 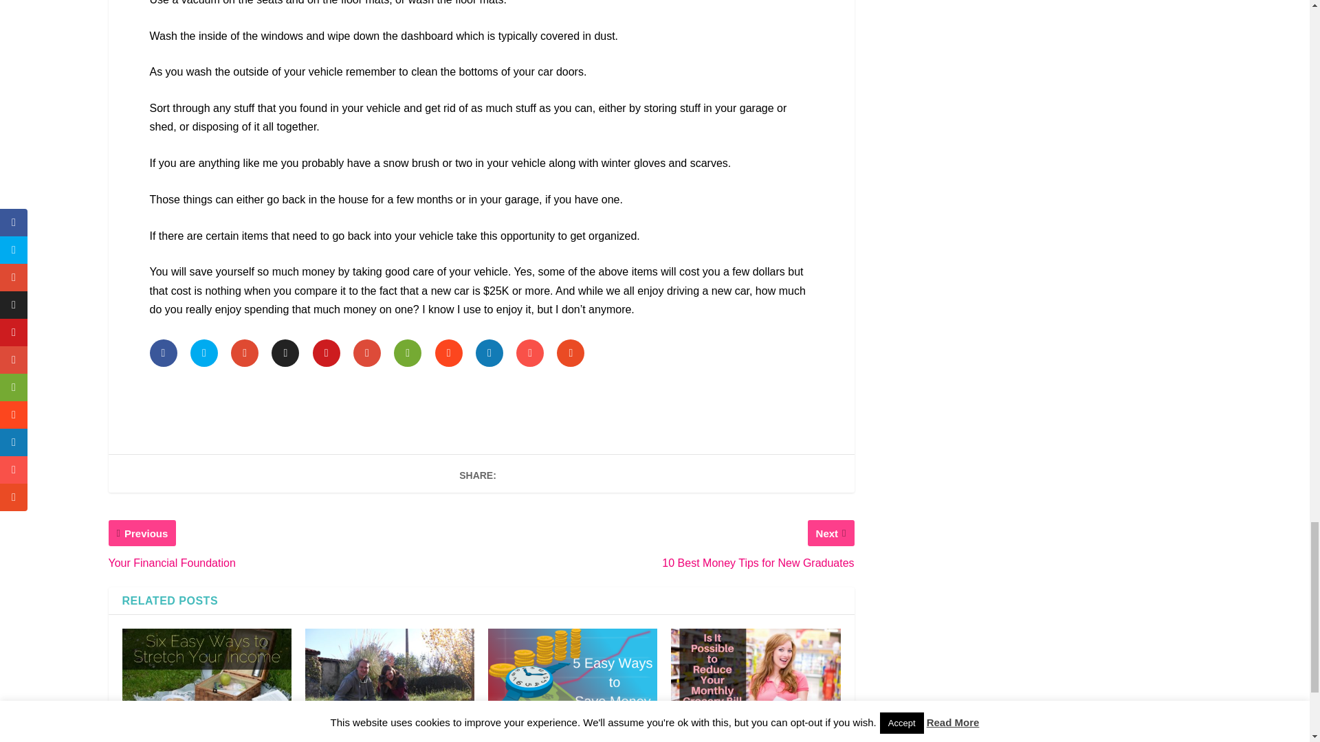 I want to click on Six Easy Ways to Stretch Your Income, so click(x=207, y=679).